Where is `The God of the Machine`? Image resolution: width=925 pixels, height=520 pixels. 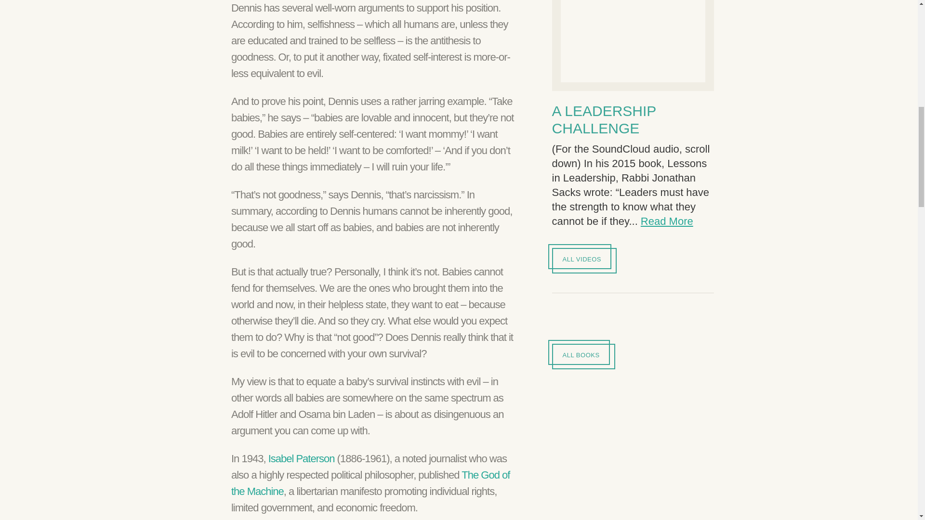 The God of the Machine is located at coordinates (370, 483).